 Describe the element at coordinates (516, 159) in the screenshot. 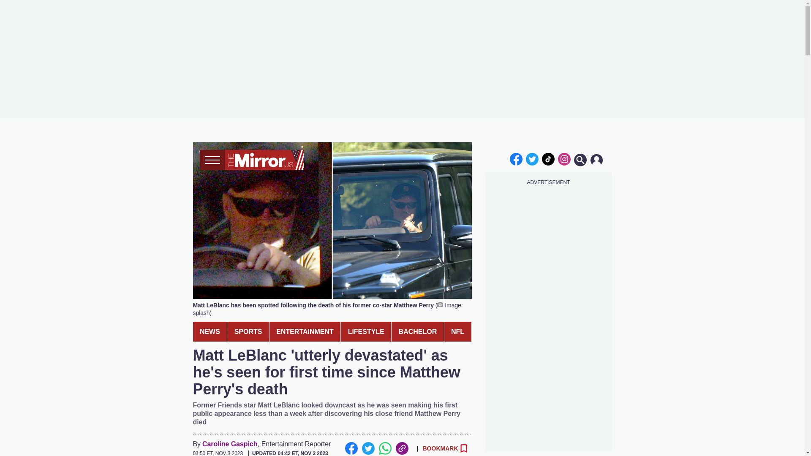

I see `facebook` at that location.